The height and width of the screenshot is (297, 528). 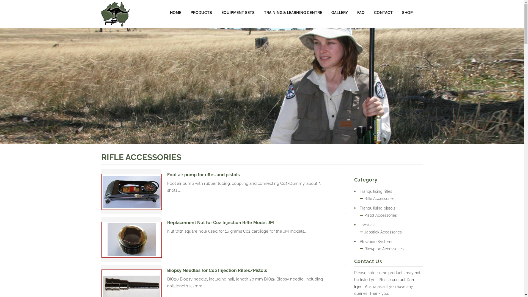 I want to click on TRAINING & LEARNING CENTRE, so click(x=293, y=13).